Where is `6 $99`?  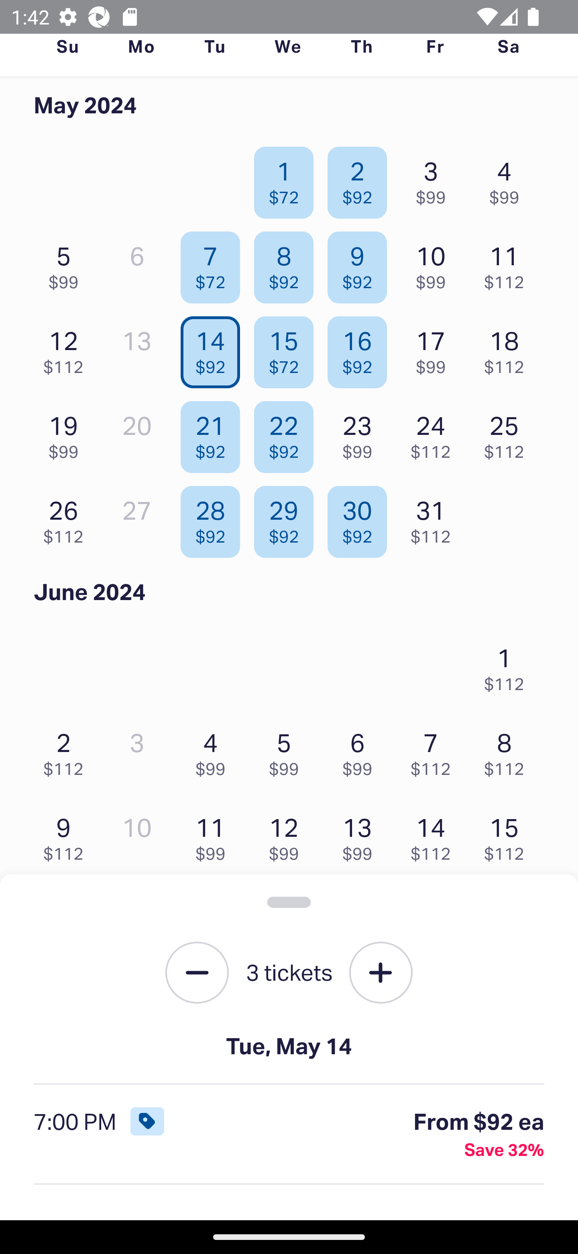 6 $99 is located at coordinates (361, 750).